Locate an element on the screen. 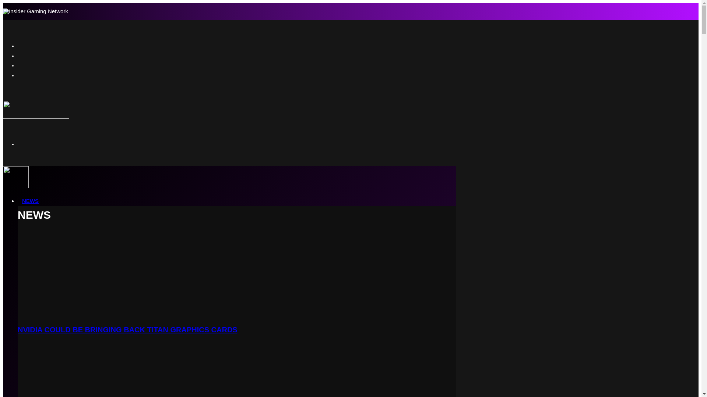  NVIDIA COULD BE BRINGING BACK TITAN GRAPHICS CARDS is located at coordinates (127, 329).